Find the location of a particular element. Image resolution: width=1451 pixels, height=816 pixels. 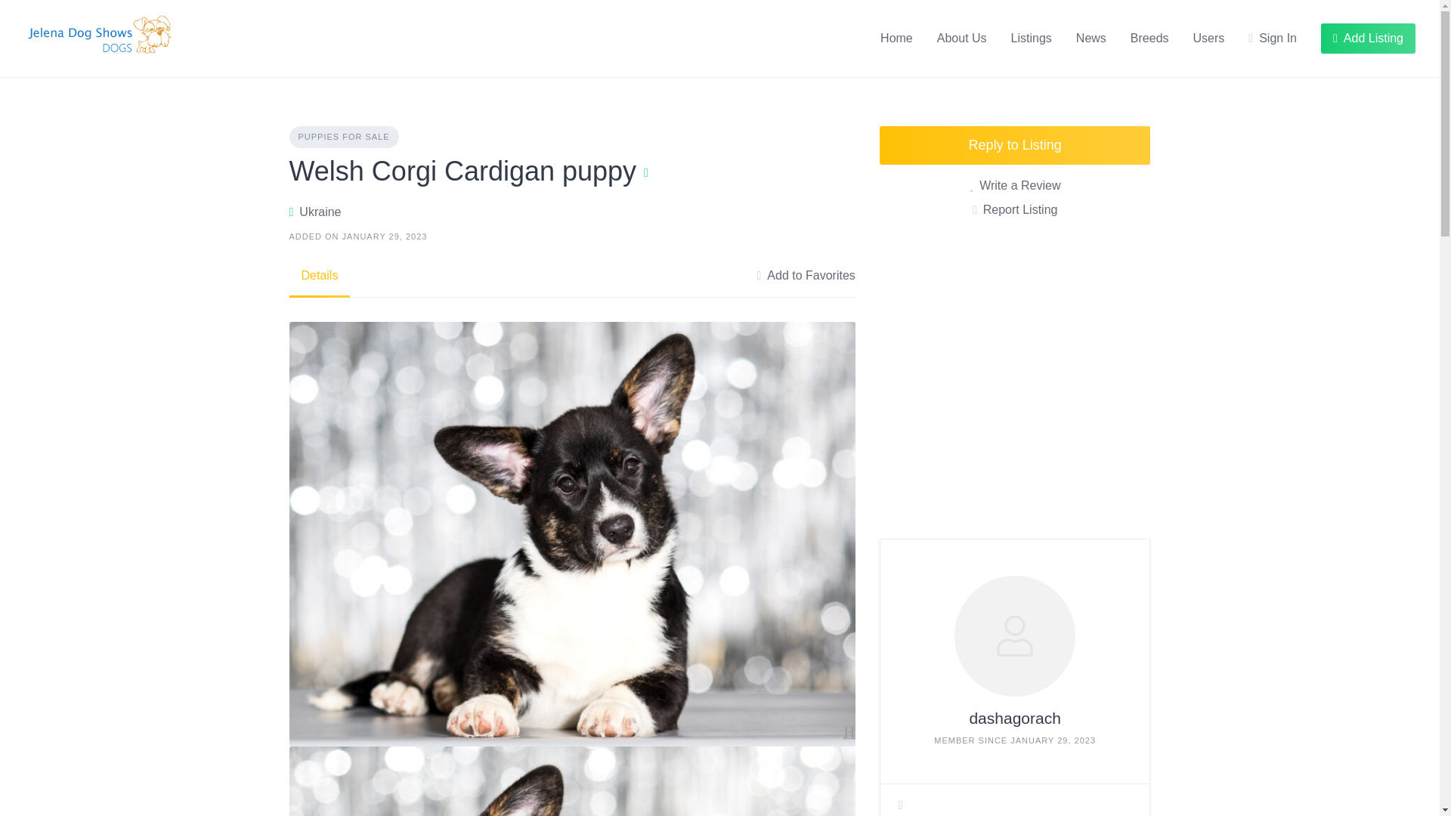

Reply to Listing is located at coordinates (1014, 145).